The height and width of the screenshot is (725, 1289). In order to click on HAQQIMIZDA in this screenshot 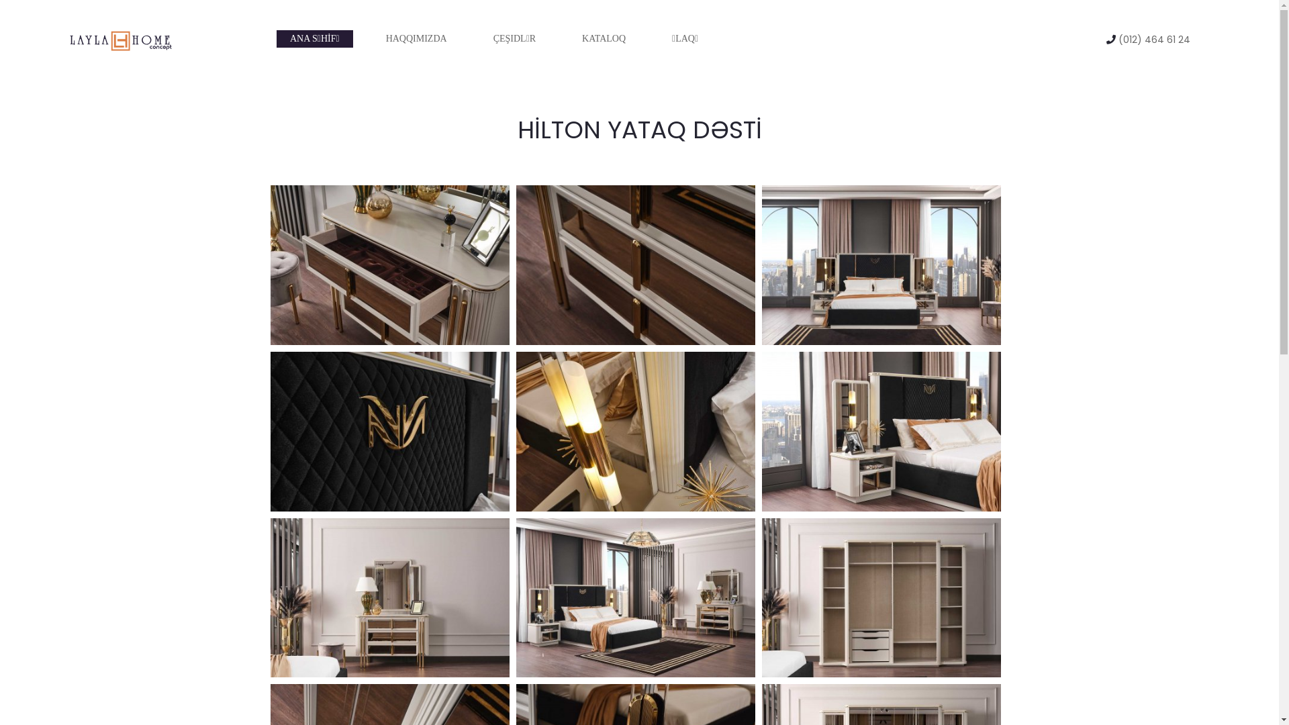, I will do `click(416, 39)`.